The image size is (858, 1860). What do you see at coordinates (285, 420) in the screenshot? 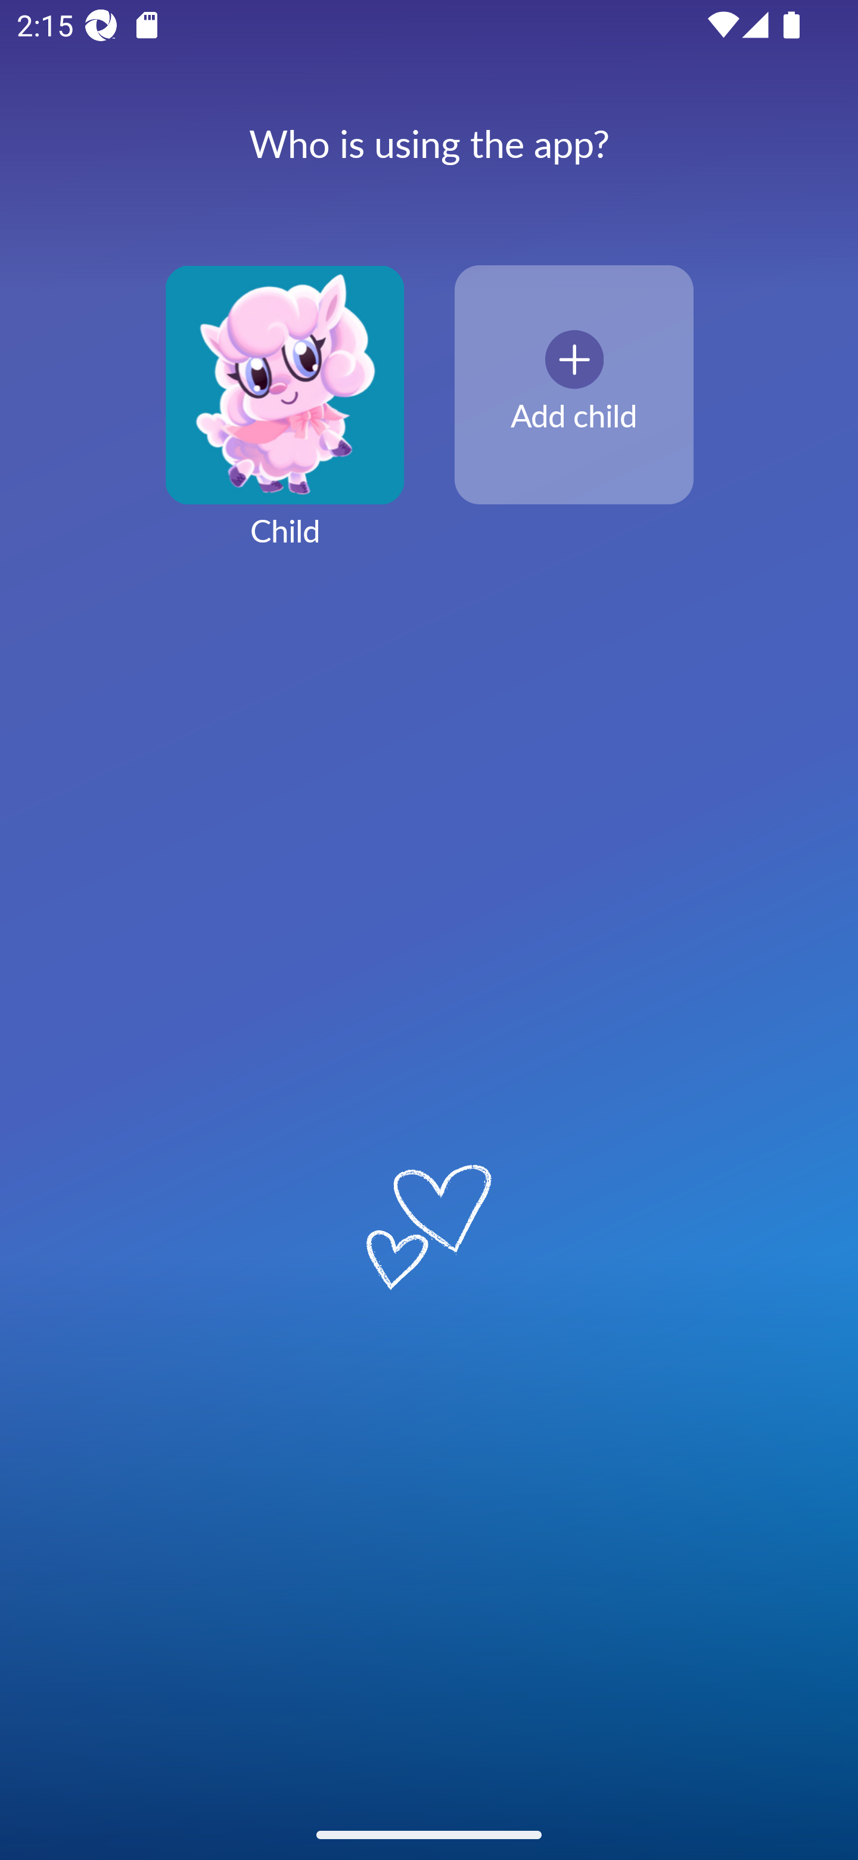
I see `Child` at bounding box center [285, 420].